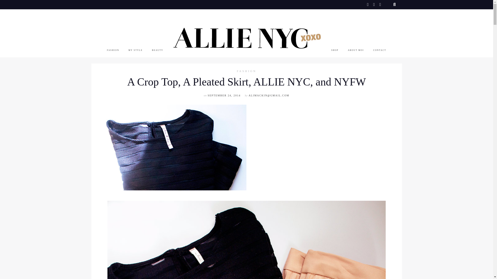  What do you see at coordinates (135, 50) in the screenshot?
I see `MY STYLE` at bounding box center [135, 50].